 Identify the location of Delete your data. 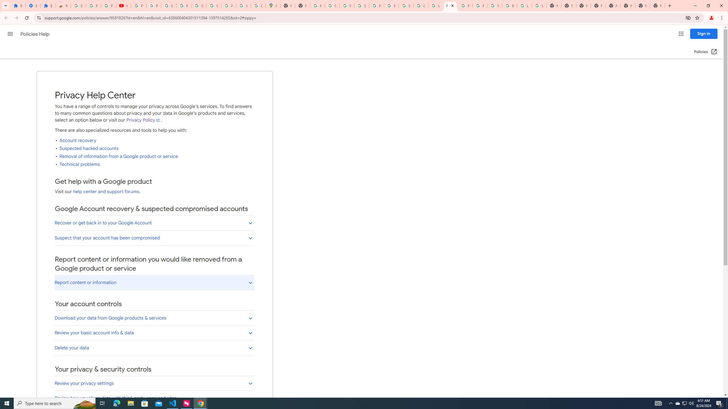
(154, 348).